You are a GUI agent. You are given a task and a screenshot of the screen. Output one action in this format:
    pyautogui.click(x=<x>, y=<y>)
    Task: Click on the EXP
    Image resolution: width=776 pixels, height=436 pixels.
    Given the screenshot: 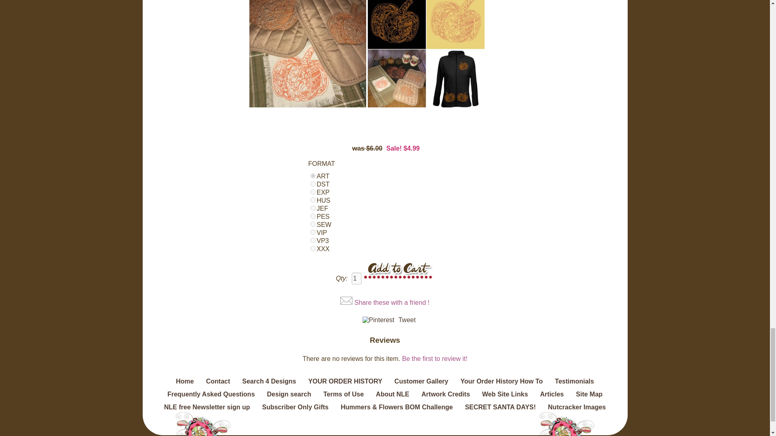 What is the action you would take?
    pyautogui.click(x=313, y=191)
    